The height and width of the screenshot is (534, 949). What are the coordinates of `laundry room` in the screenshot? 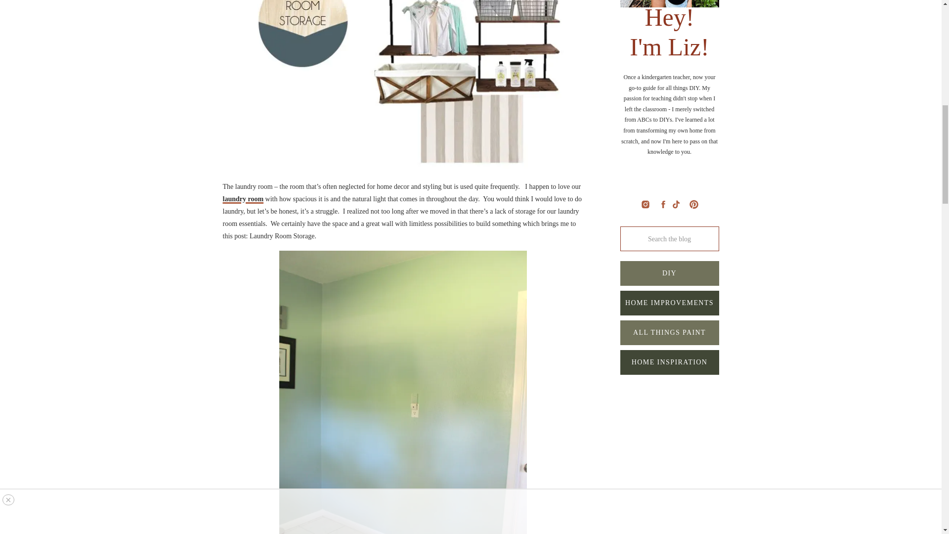 It's located at (243, 199).